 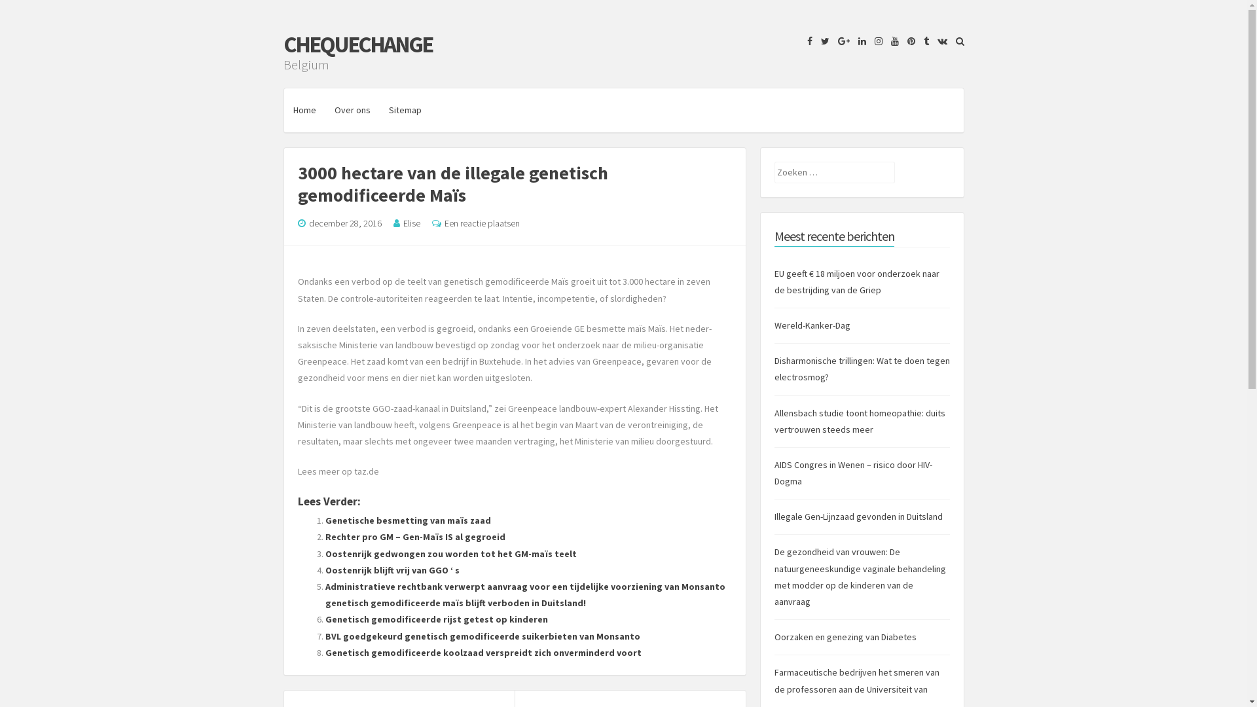 What do you see at coordinates (841, 41) in the screenshot?
I see `Google Plus` at bounding box center [841, 41].